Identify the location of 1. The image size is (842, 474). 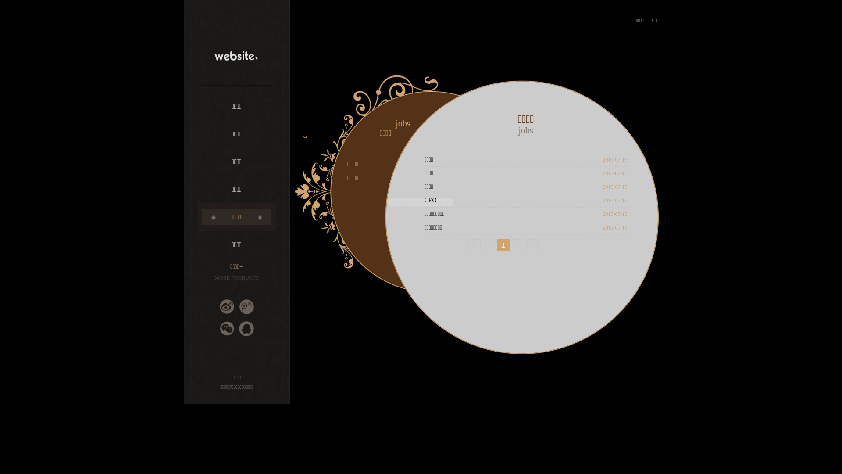
(503, 245).